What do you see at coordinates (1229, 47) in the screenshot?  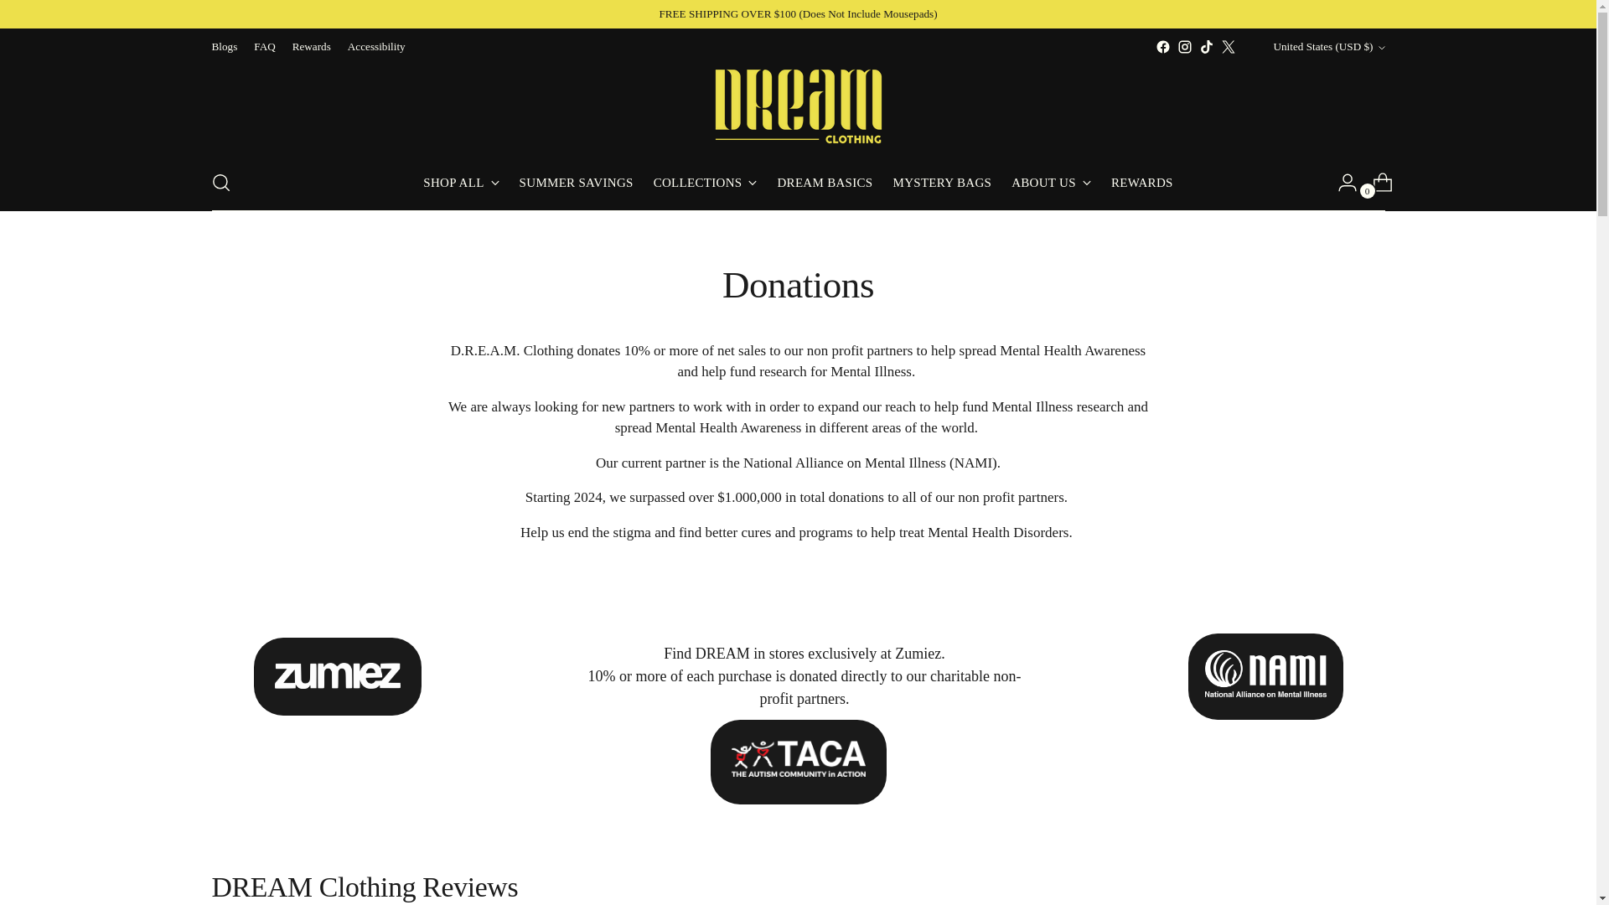 I see `DREAM Clothing  on Twitter` at bounding box center [1229, 47].